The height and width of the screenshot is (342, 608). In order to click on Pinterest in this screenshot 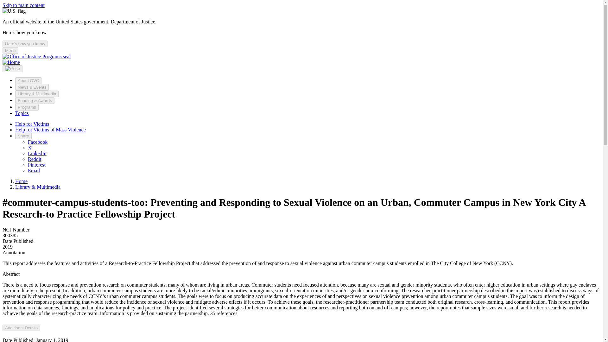, I will do `click(37, 165)`.